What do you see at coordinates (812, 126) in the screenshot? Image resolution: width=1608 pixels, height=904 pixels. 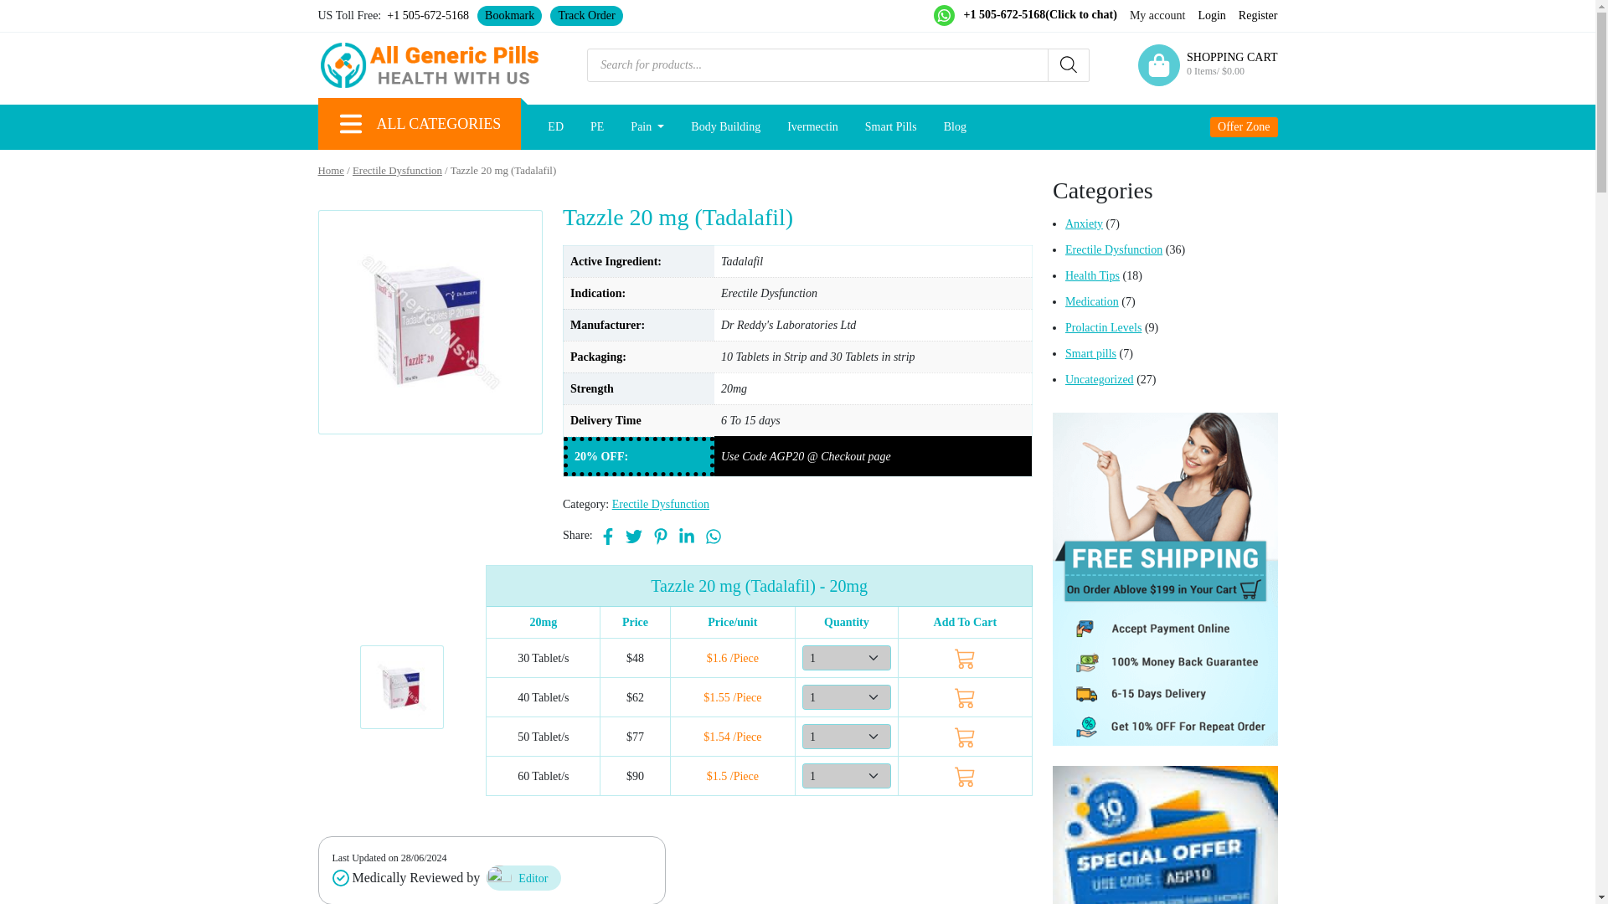 I see `Ivermectin` at bounding box center [812, 126].